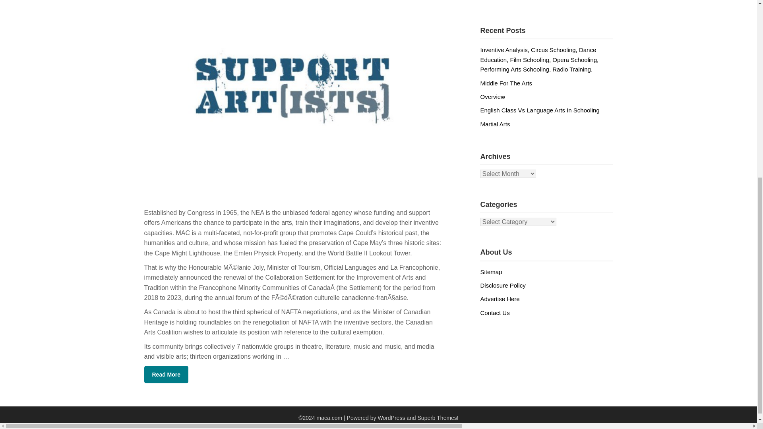 This screenshot has height=429, width=763. What do you see at coordinates (166, 375) in the screenshot?
I see `Read More` at bounding box center [166, 375].